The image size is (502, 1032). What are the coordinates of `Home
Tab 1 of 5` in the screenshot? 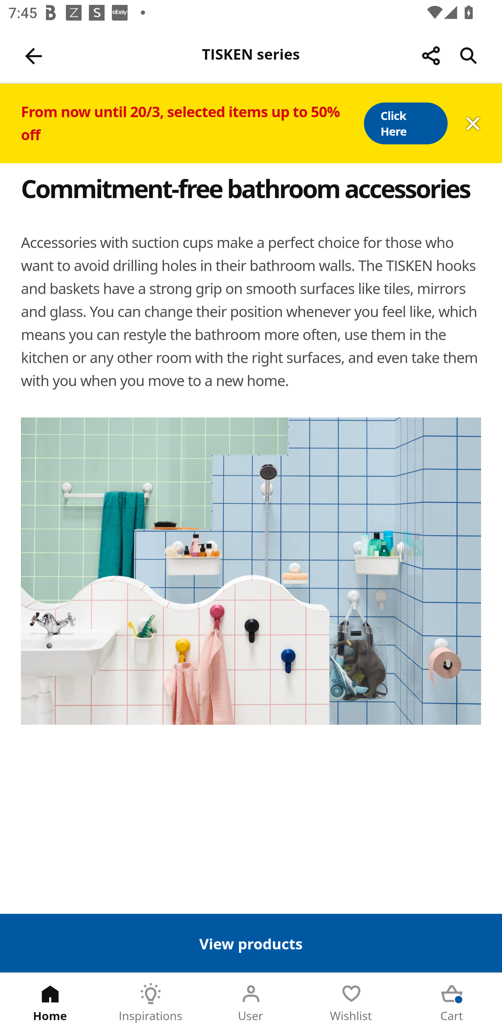 It's located at (50, 1003).